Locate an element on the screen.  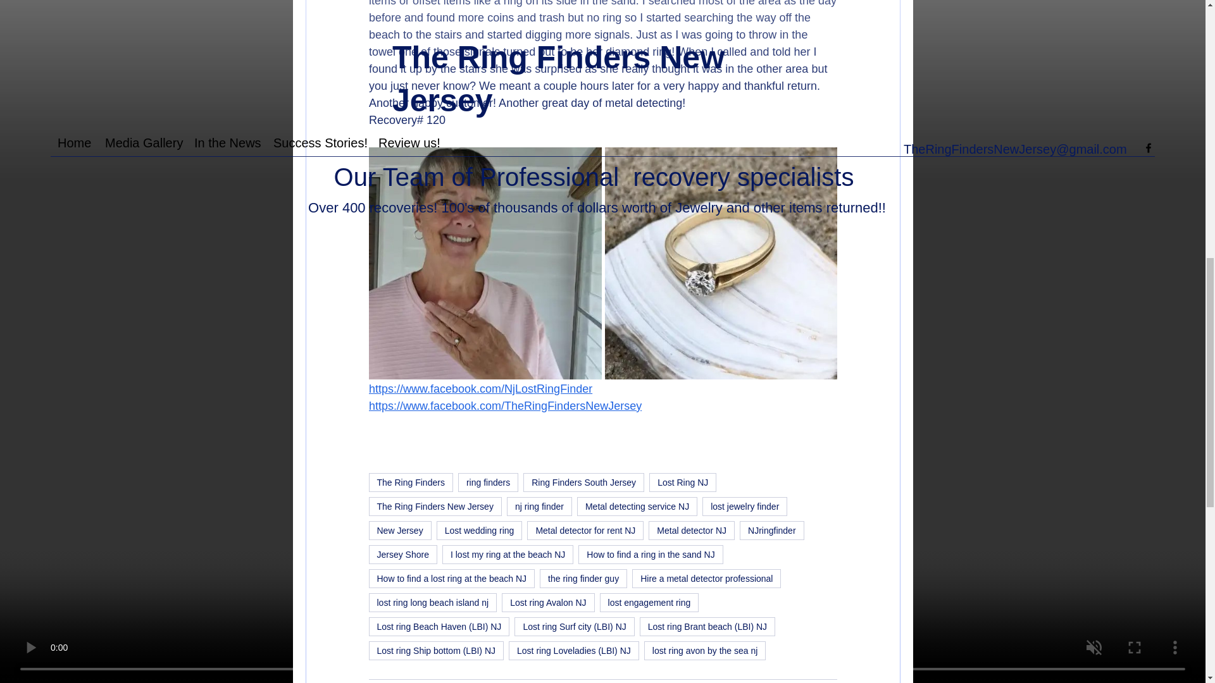
Lost ring Avalon NJ is located at coordinates (547, 602).